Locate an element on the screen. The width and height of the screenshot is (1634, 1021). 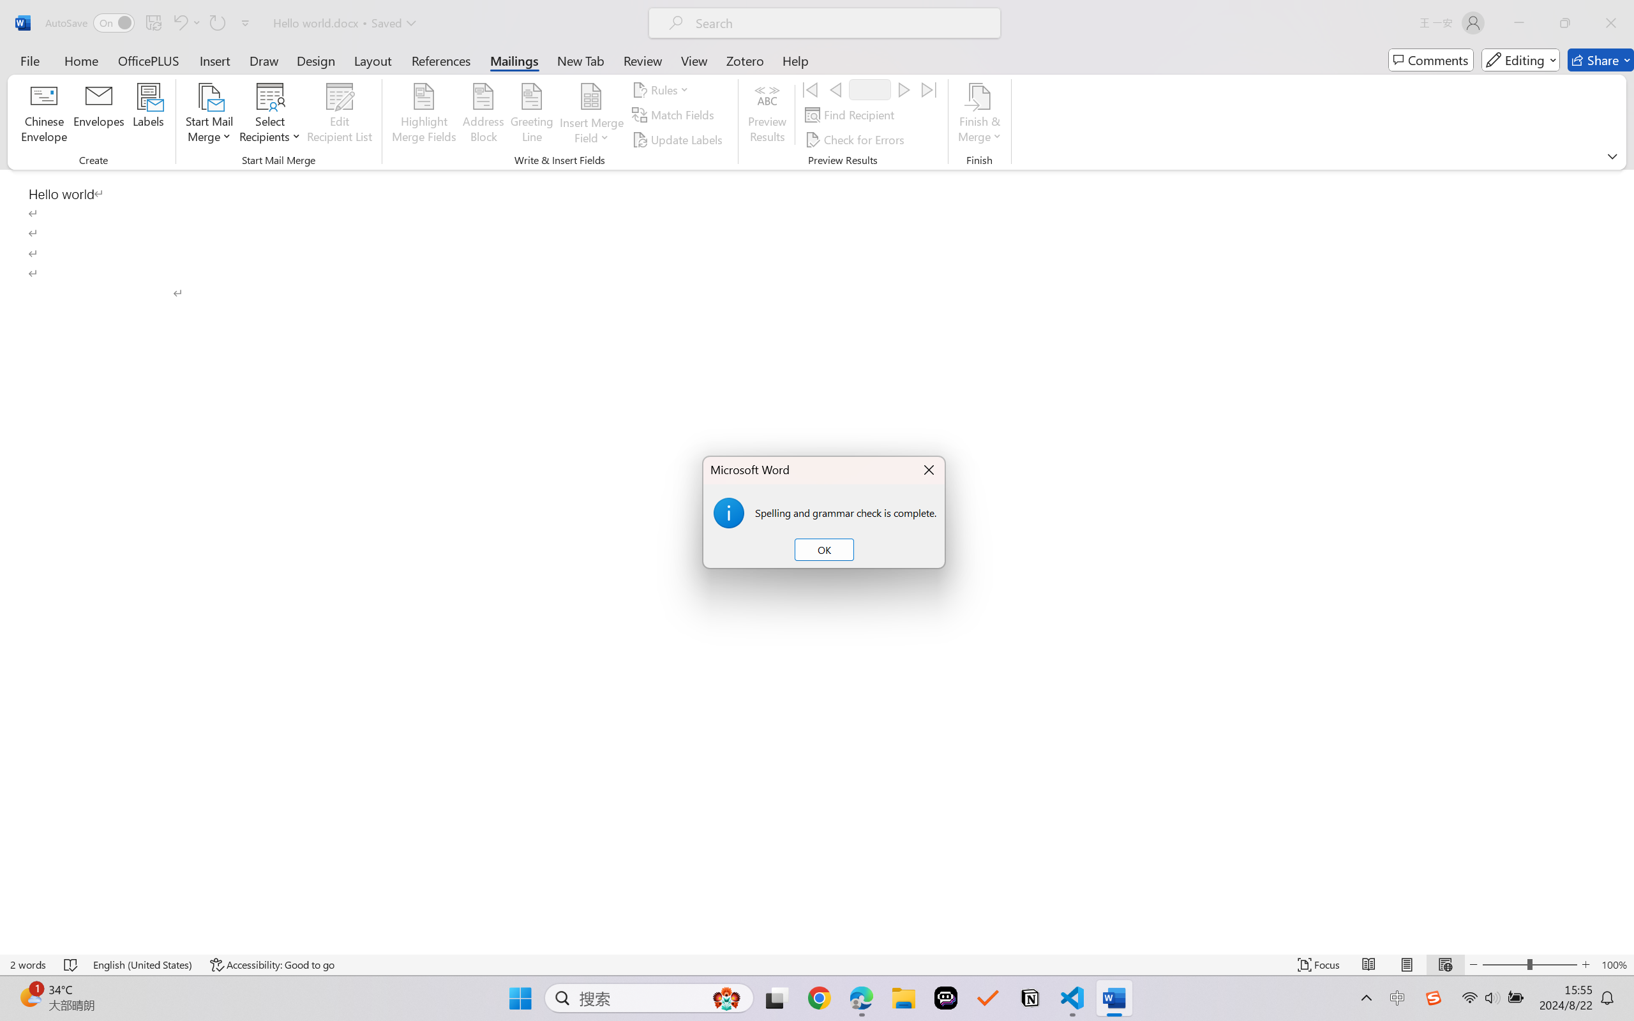
Labels... is located at coordinates (148, 115).